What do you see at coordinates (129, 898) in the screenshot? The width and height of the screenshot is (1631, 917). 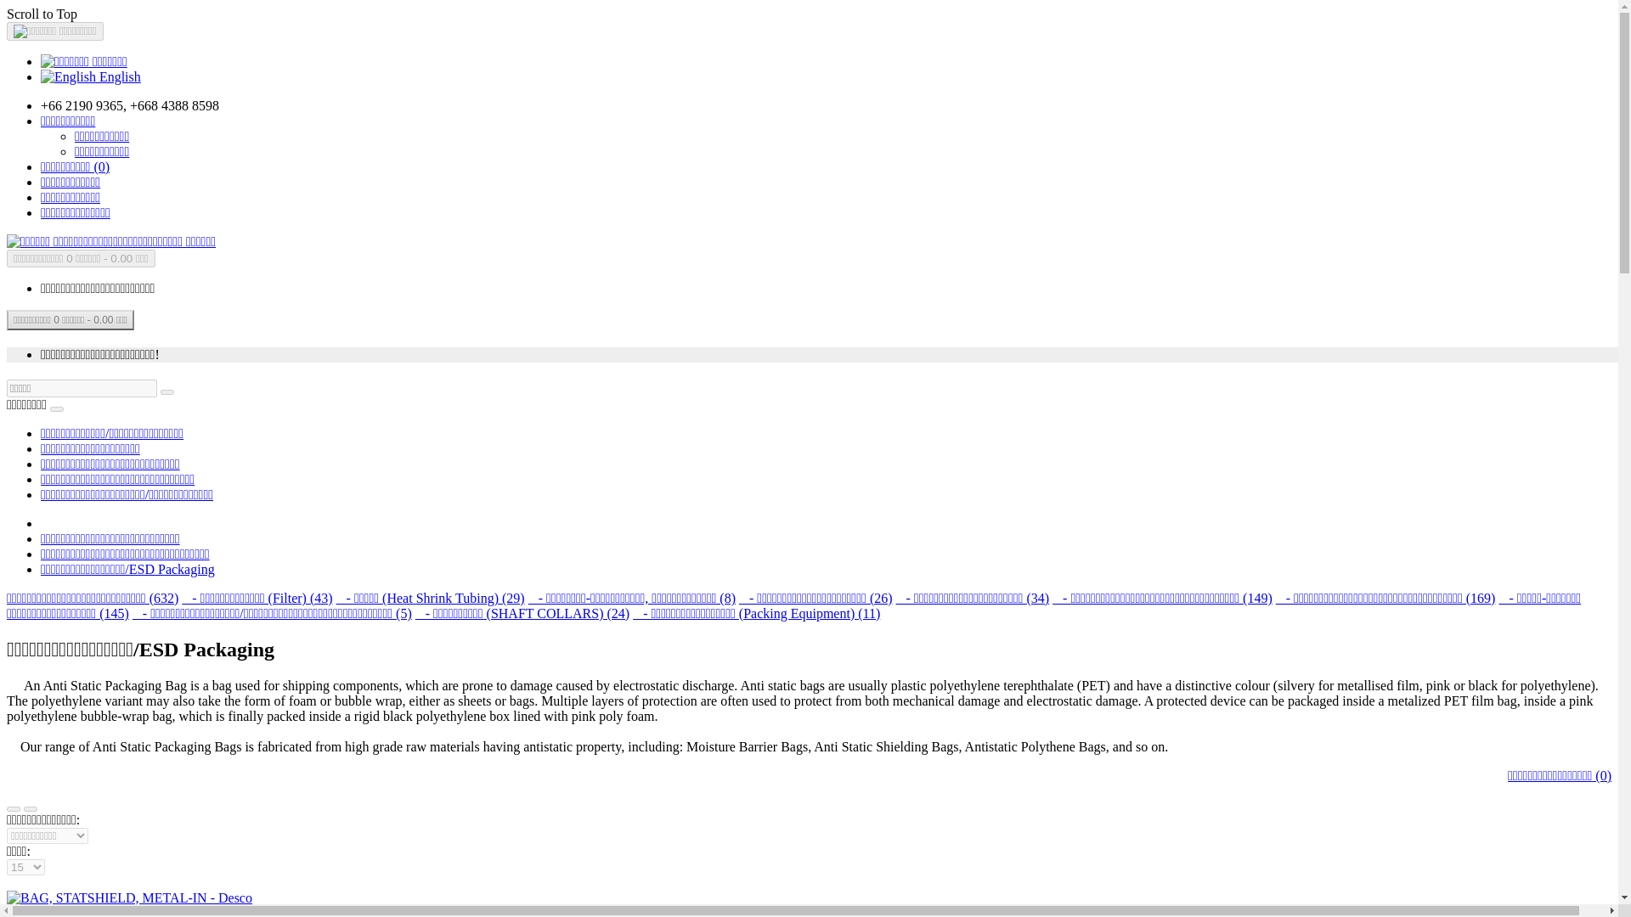 I see `BAG, STATSHIELD, METAL-IN - Desco` at bounding box center [129, 898].